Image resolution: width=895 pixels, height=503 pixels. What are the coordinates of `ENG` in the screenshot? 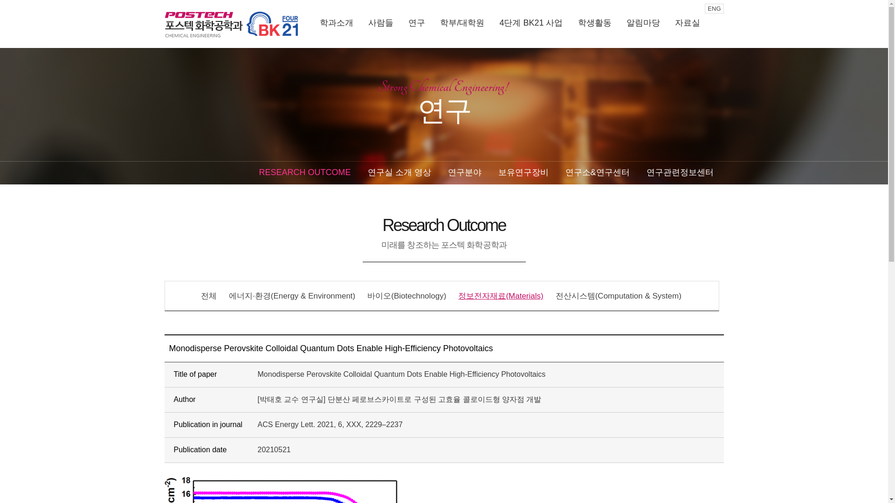 It's located at (714, 8).